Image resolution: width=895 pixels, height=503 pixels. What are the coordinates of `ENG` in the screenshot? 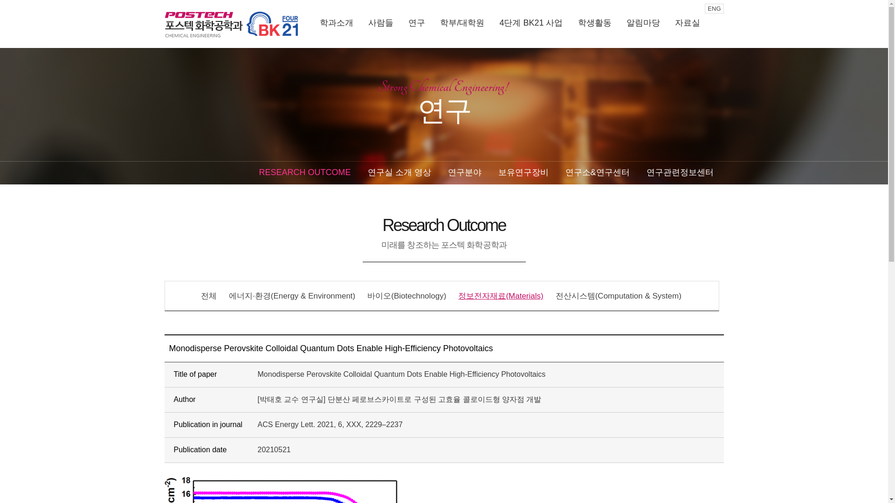 It's located at (714, 8).